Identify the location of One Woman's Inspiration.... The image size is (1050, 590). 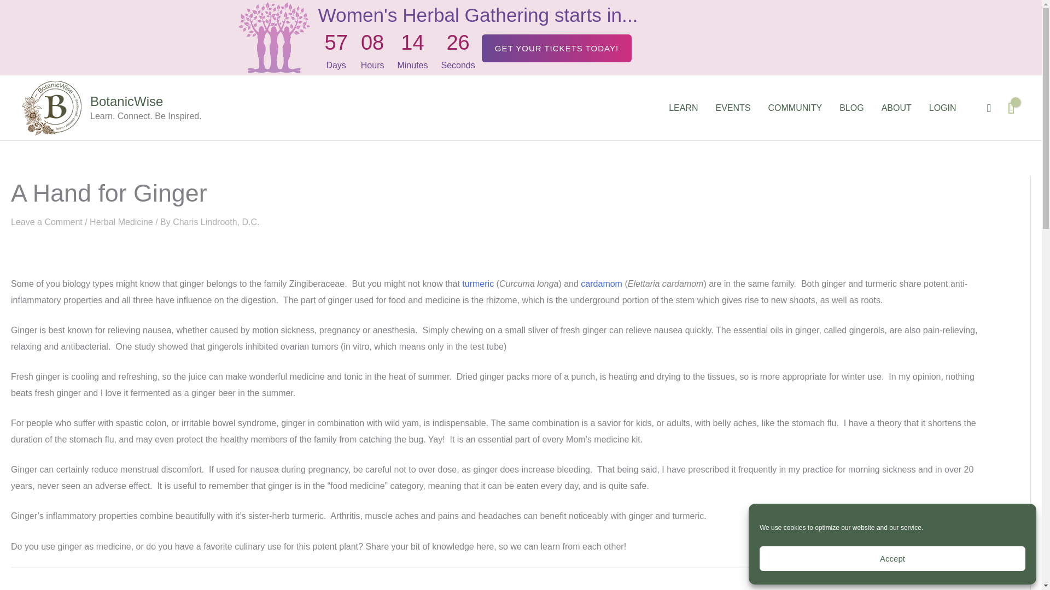
(57, 588).